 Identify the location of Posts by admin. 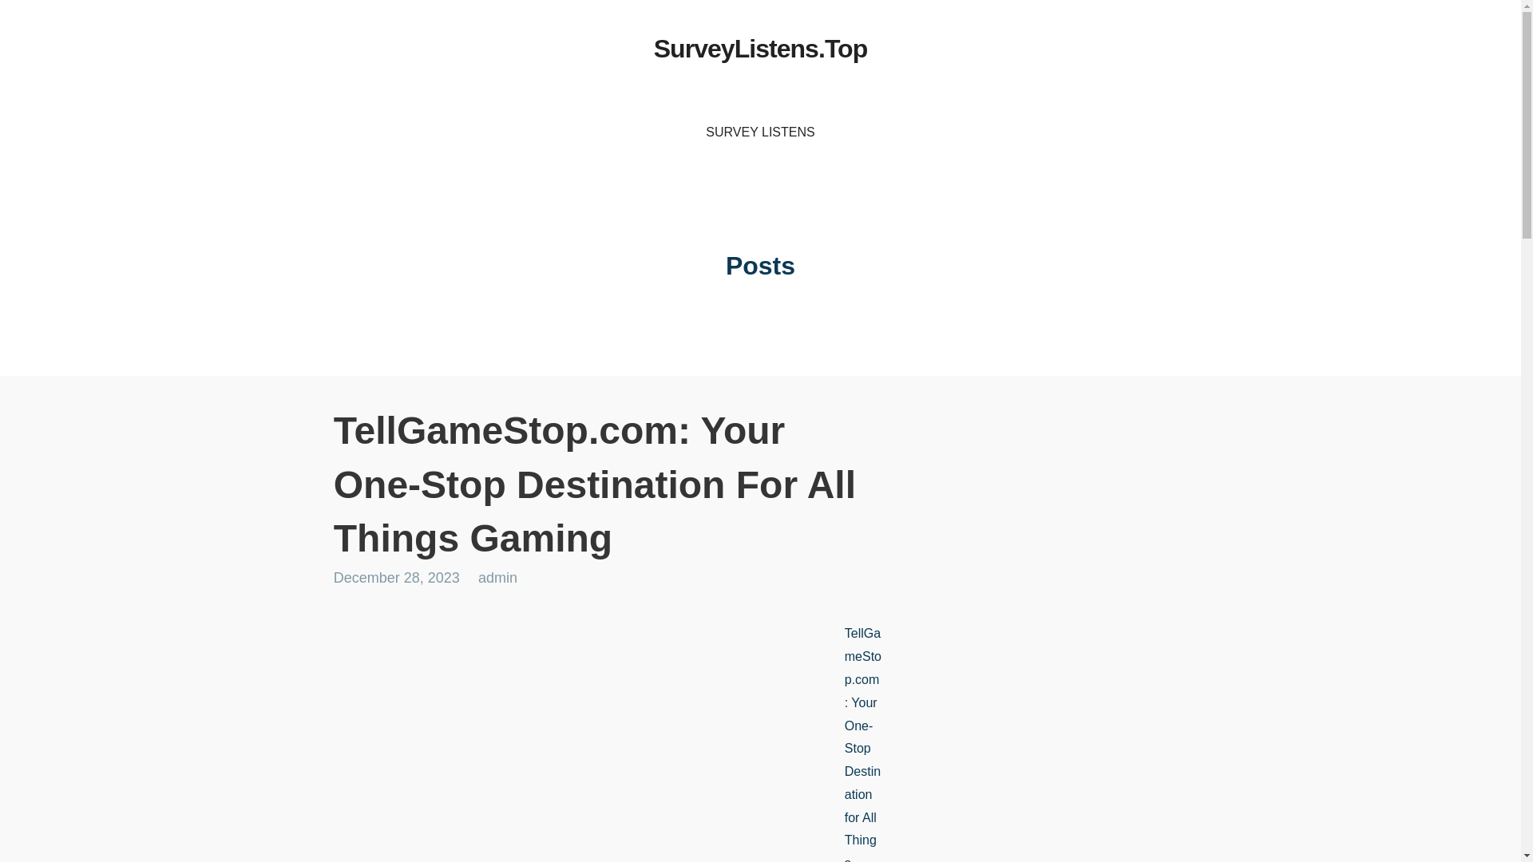
(498, 578).